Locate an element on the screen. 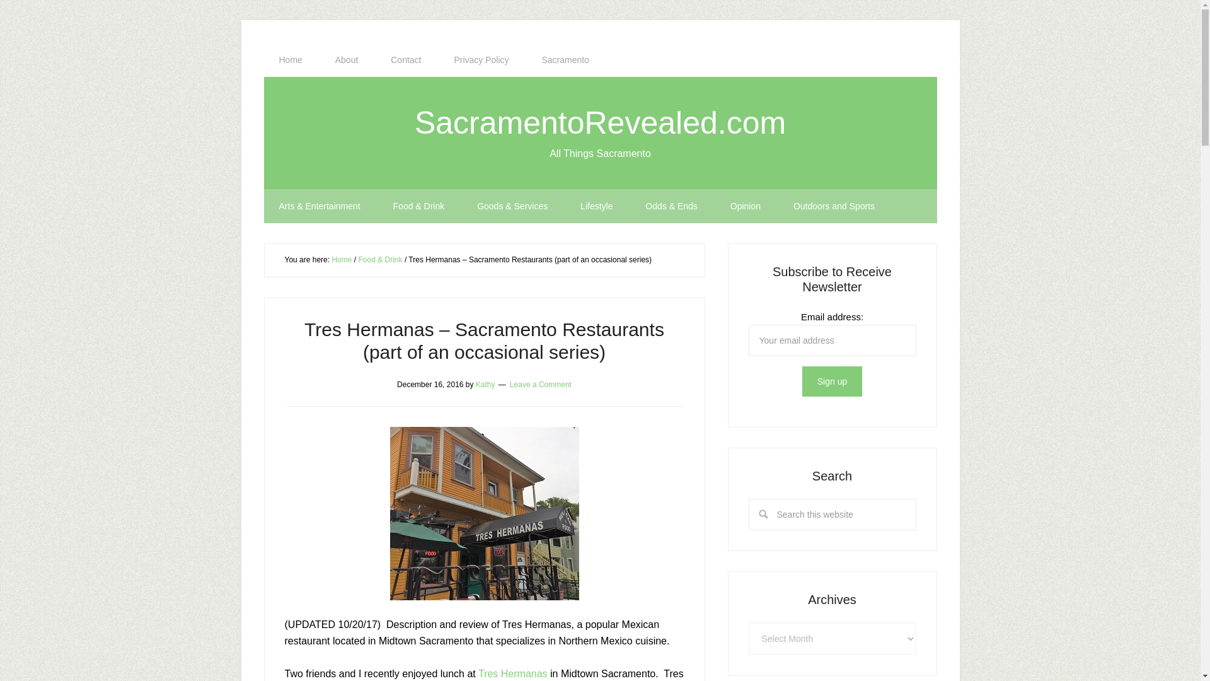  Leave a Comment is located at coordinates (540, 383).